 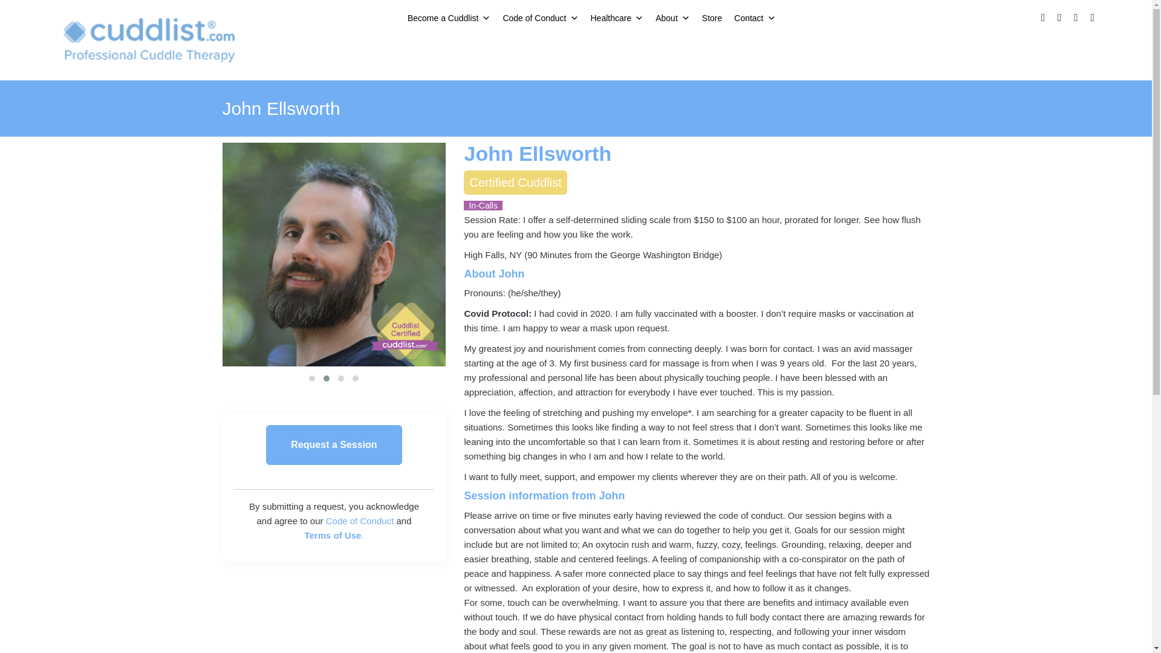 What do you see at coordinates (540, 18) in the screenshot?
I see `Code of Conduct` at bounding box center [540, 18].